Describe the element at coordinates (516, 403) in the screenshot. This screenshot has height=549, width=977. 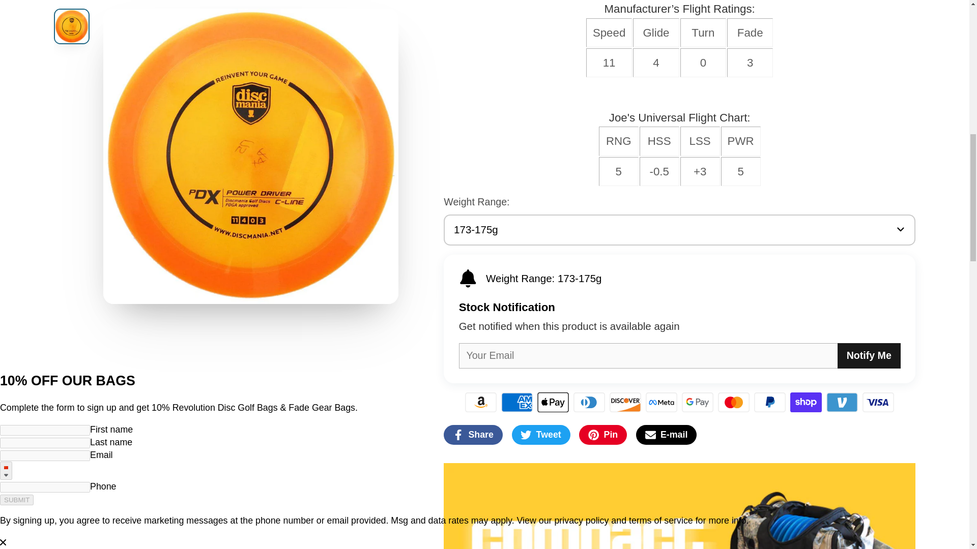
I see `American Express` at that location.